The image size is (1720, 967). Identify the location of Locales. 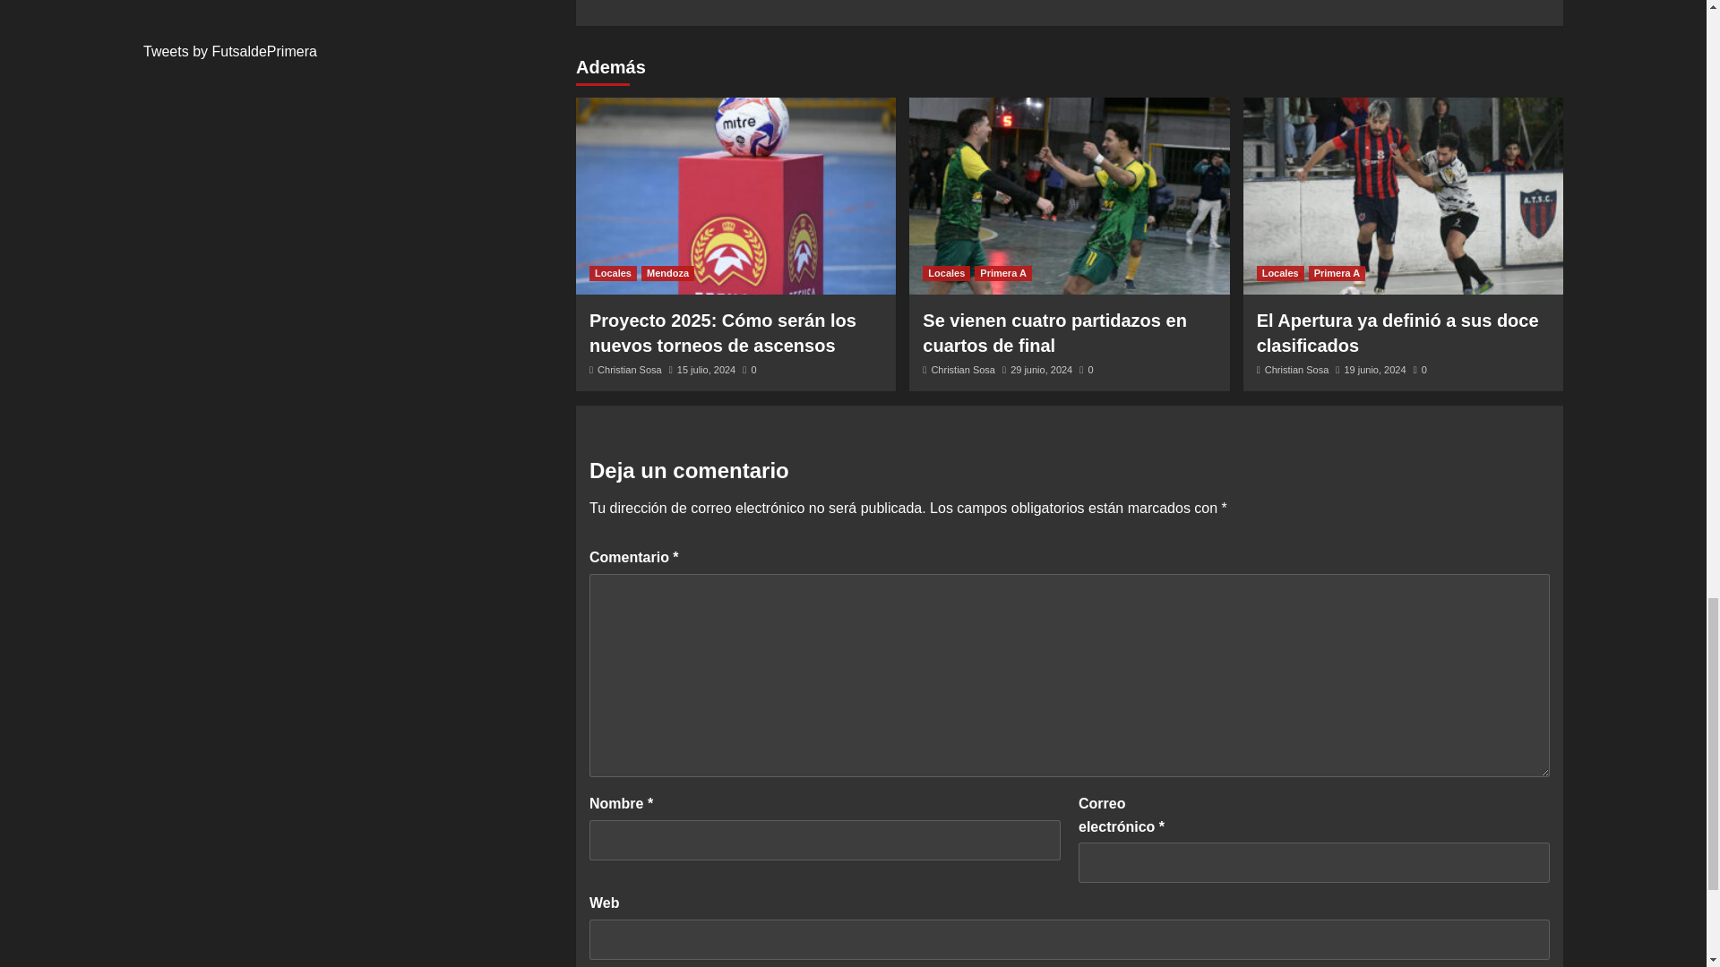
(629, 370).